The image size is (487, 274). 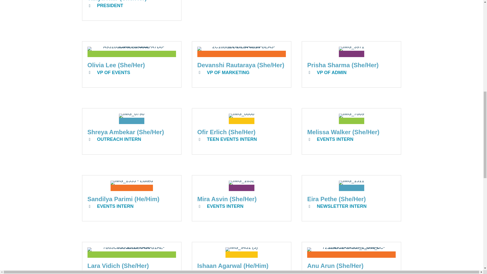 I want to click on 2C18BBD2-DE94-4B15-BEA3-10C87C97813A, so click(x=241, y=52).